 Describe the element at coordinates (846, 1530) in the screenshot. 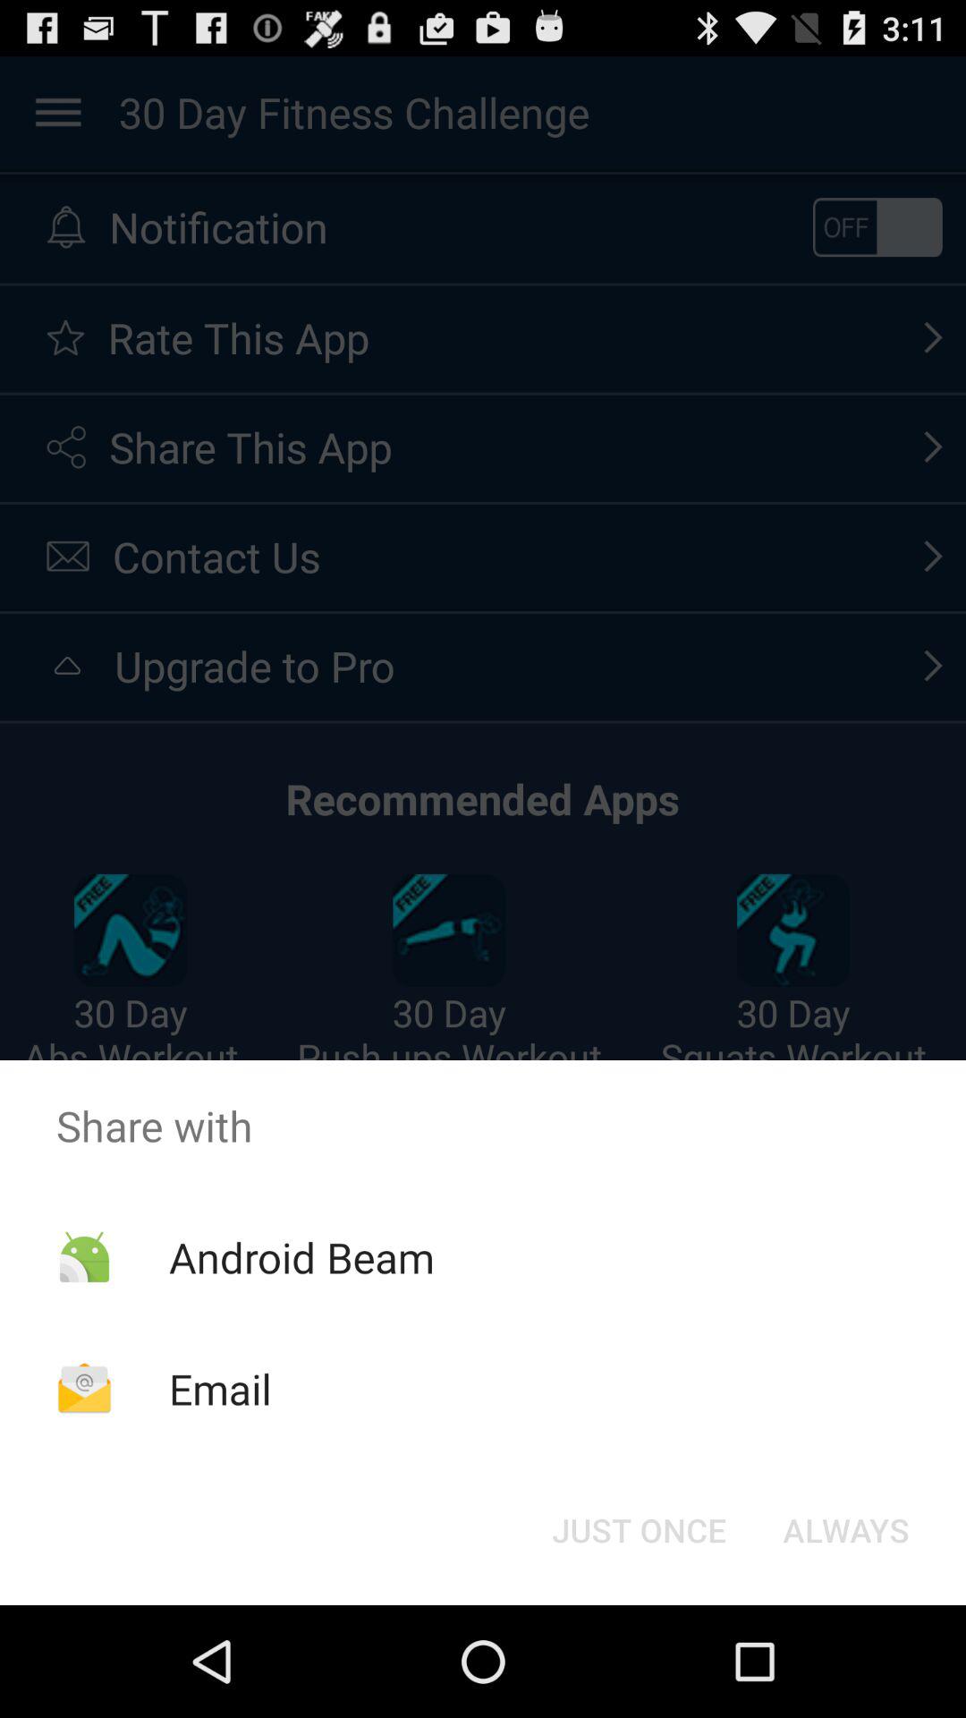

I see `press item below the share with app` at that location.